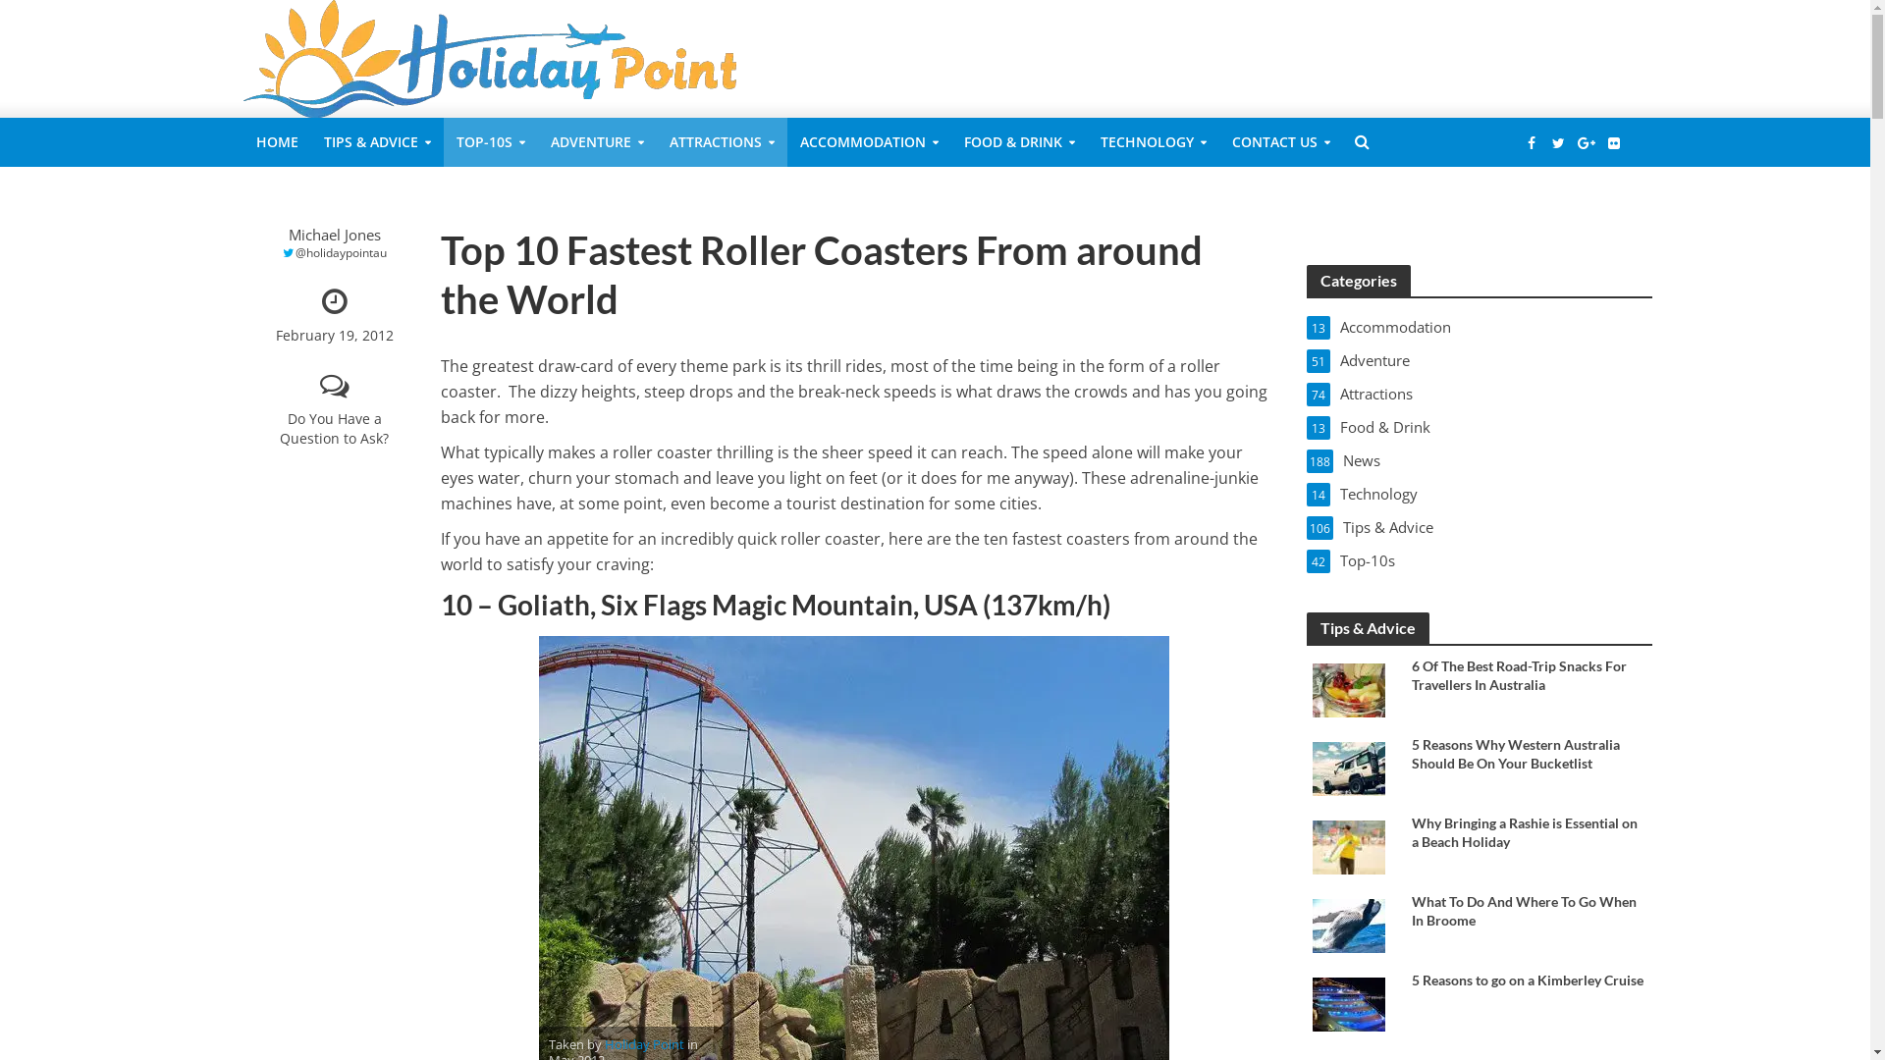  I want to click on TIPS & ADVICE, so click(377, 142).